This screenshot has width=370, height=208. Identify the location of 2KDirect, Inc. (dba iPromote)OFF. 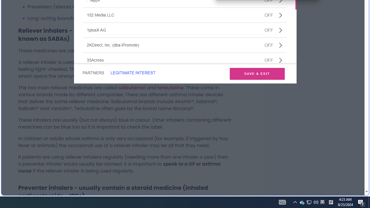
(133, 73).